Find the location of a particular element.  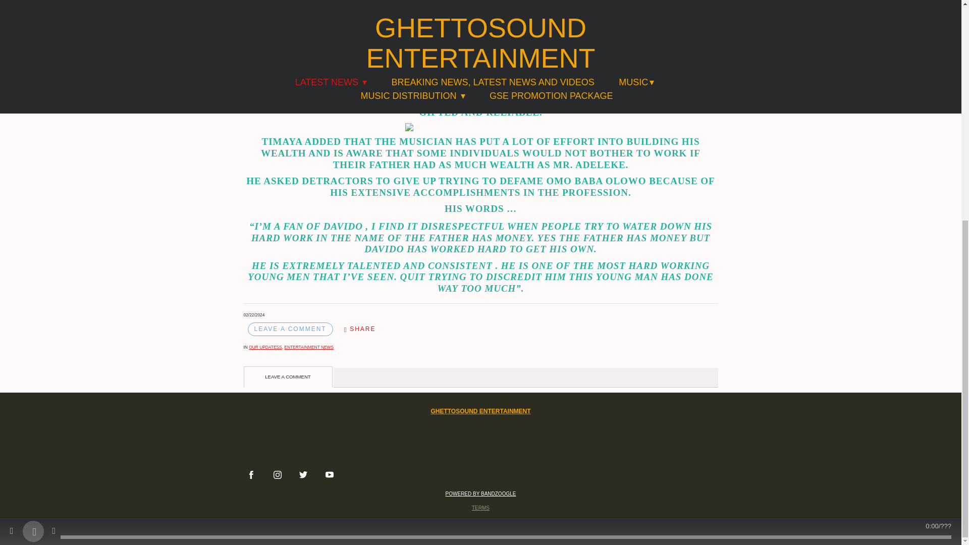

Leave a comment is located at coordinates (290, 329).